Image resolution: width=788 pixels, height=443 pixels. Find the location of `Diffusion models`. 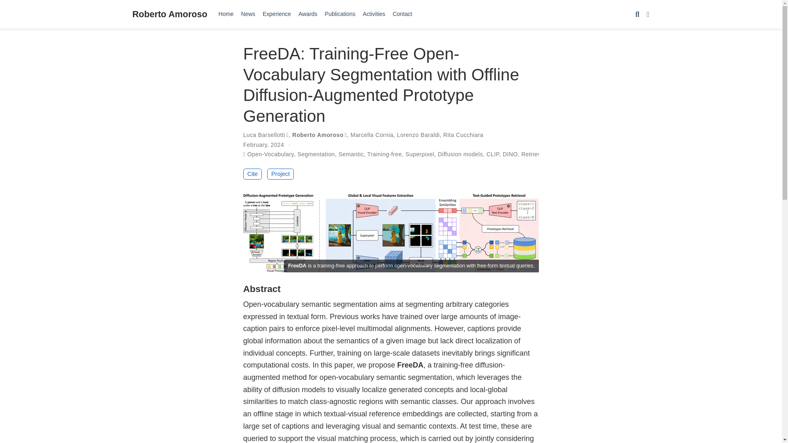

Diffusion models is located at coordinates (460, 154).